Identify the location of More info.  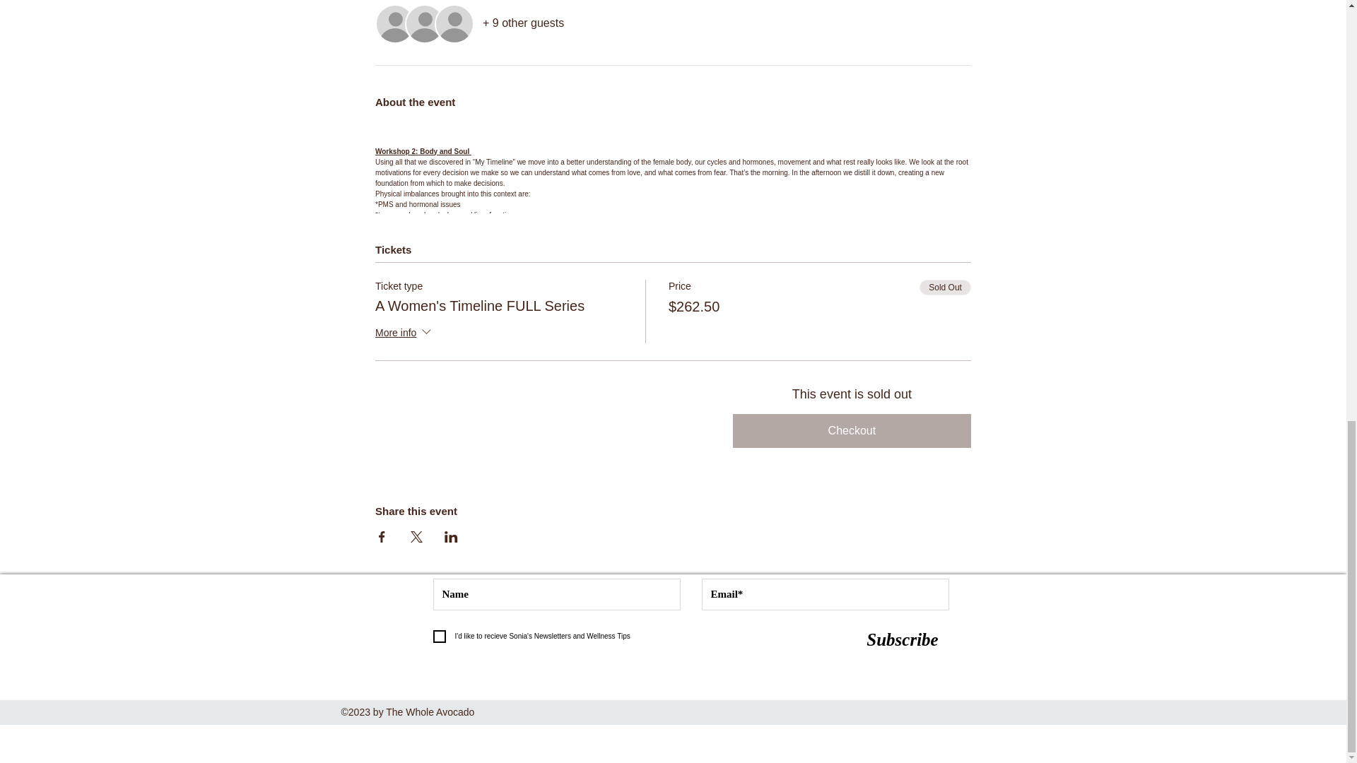
(404, 333).